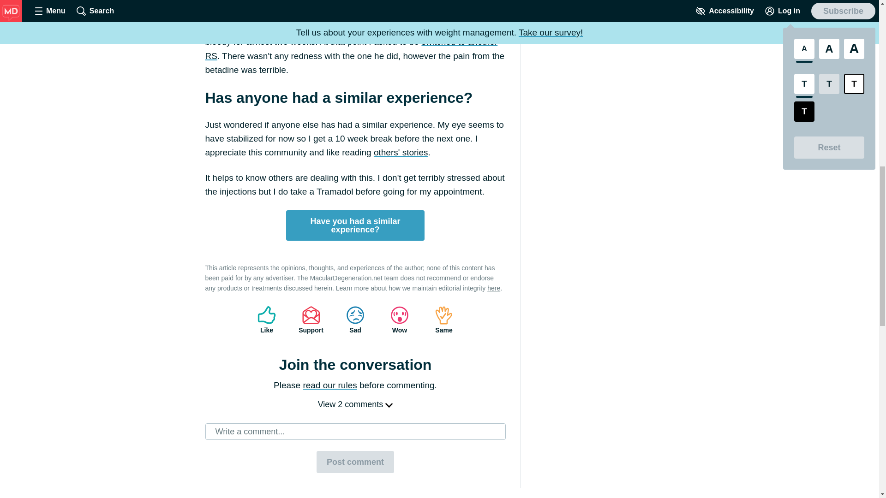 The width and height of the screenshot is (886, 498). What do you see at coordinates (355, 225) in the screenshot?
I see `Have you had a similar experience?` at bounding box center [355, 225].